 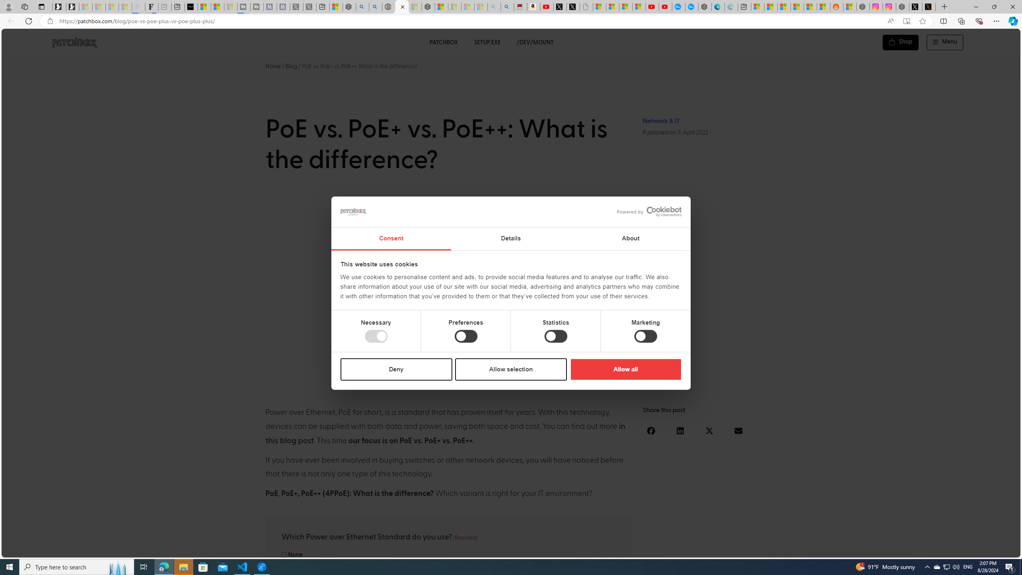 I want to click on SETUP.EXE, so click(x=487, y=42).